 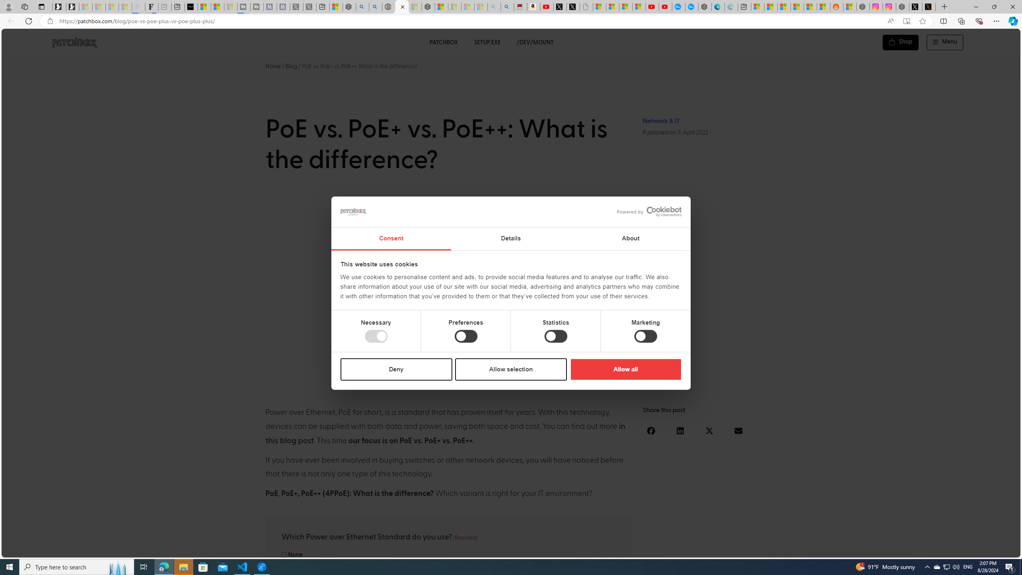 I want to click on SETUP.EXE, so click(x=487, y=42).